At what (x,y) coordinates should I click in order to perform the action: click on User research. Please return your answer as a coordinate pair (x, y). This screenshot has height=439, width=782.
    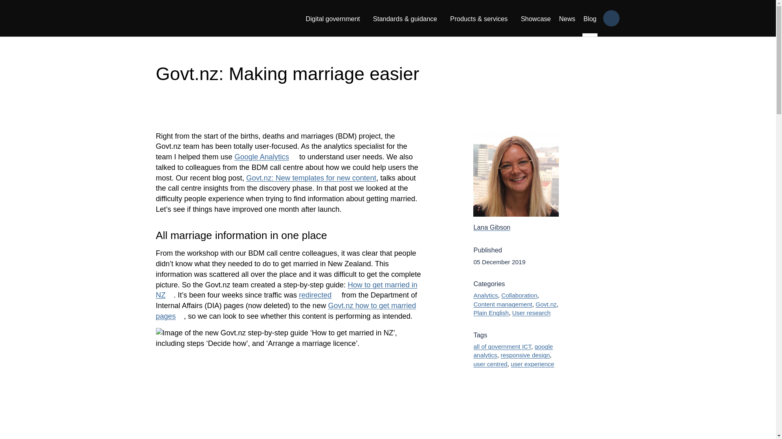
    Looking at the image, I should click on (531, 313).